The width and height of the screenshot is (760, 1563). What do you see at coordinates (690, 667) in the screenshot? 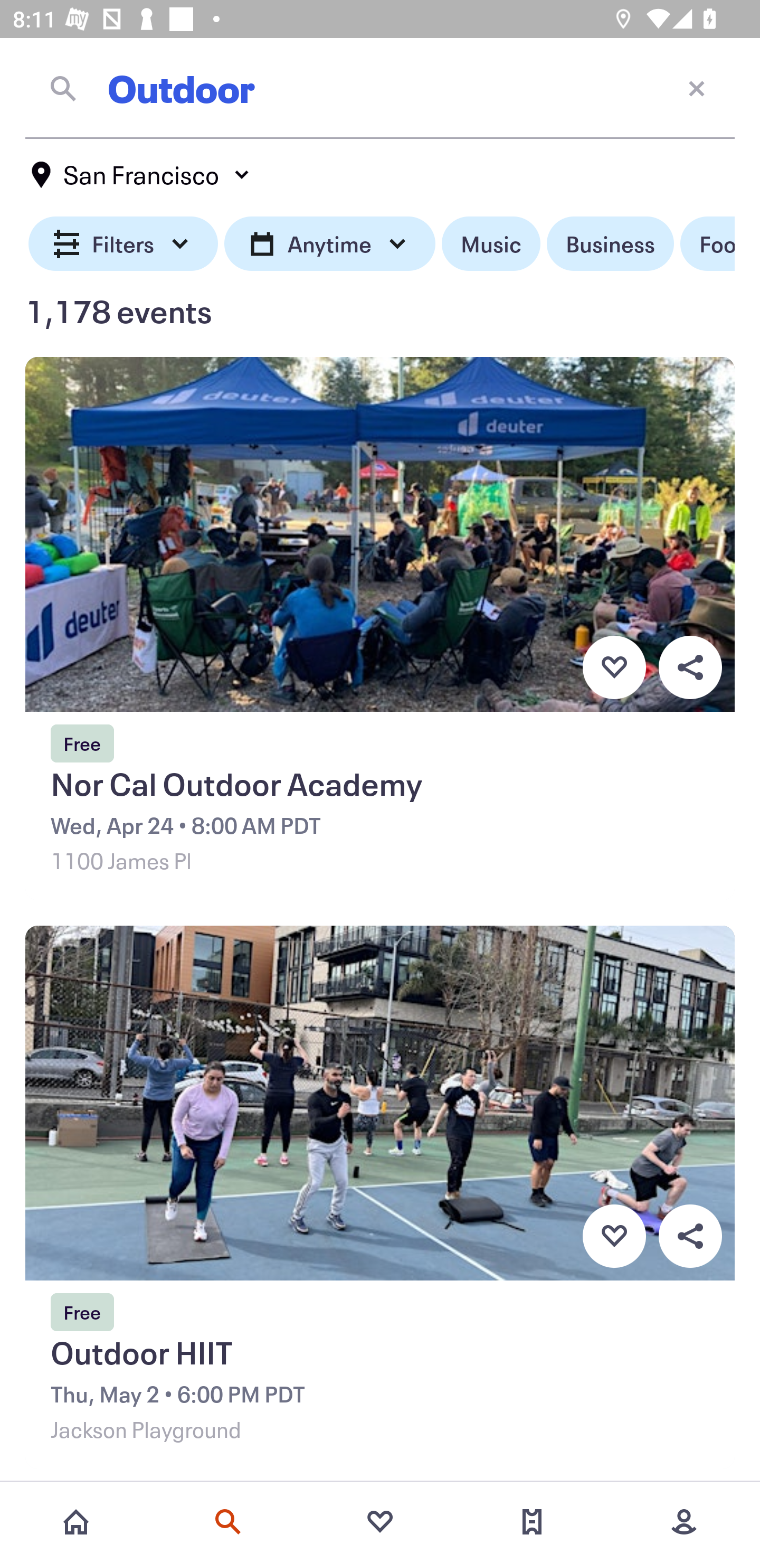
I see `Overflow menu button` at bounding box center [690, 667].